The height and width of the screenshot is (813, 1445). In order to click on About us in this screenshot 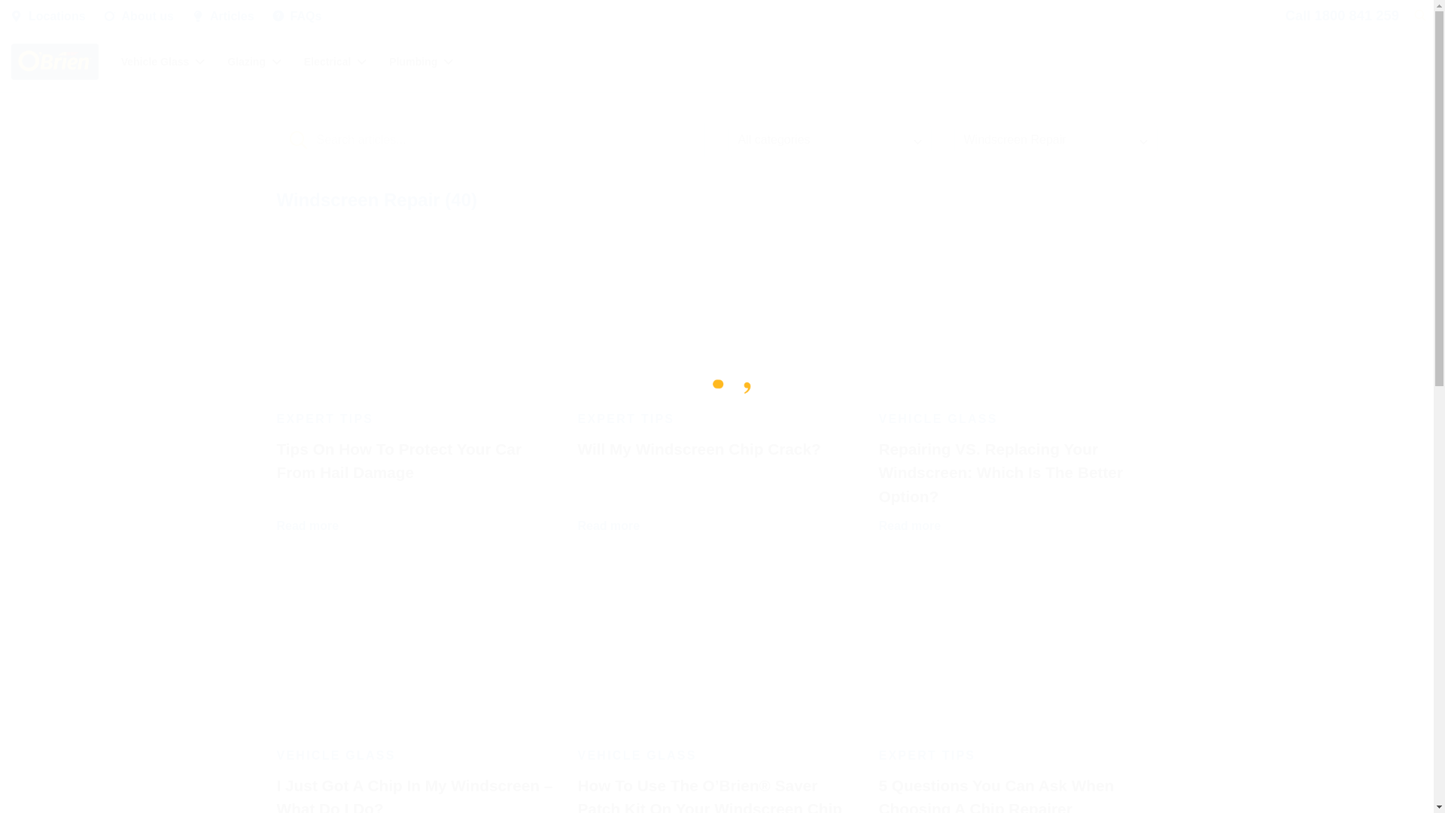, I will do `click(148, 17)`.